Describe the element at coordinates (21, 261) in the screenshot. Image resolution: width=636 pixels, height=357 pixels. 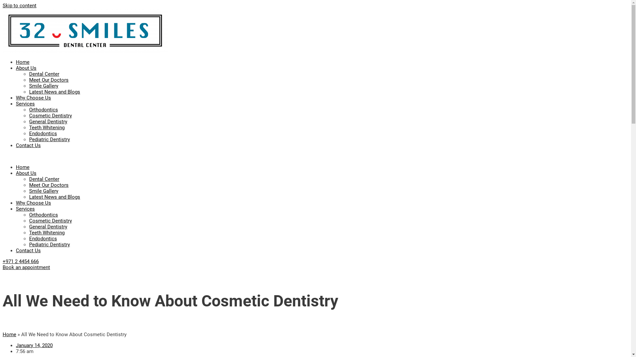
I see `+971 2 4454 666` at that location.